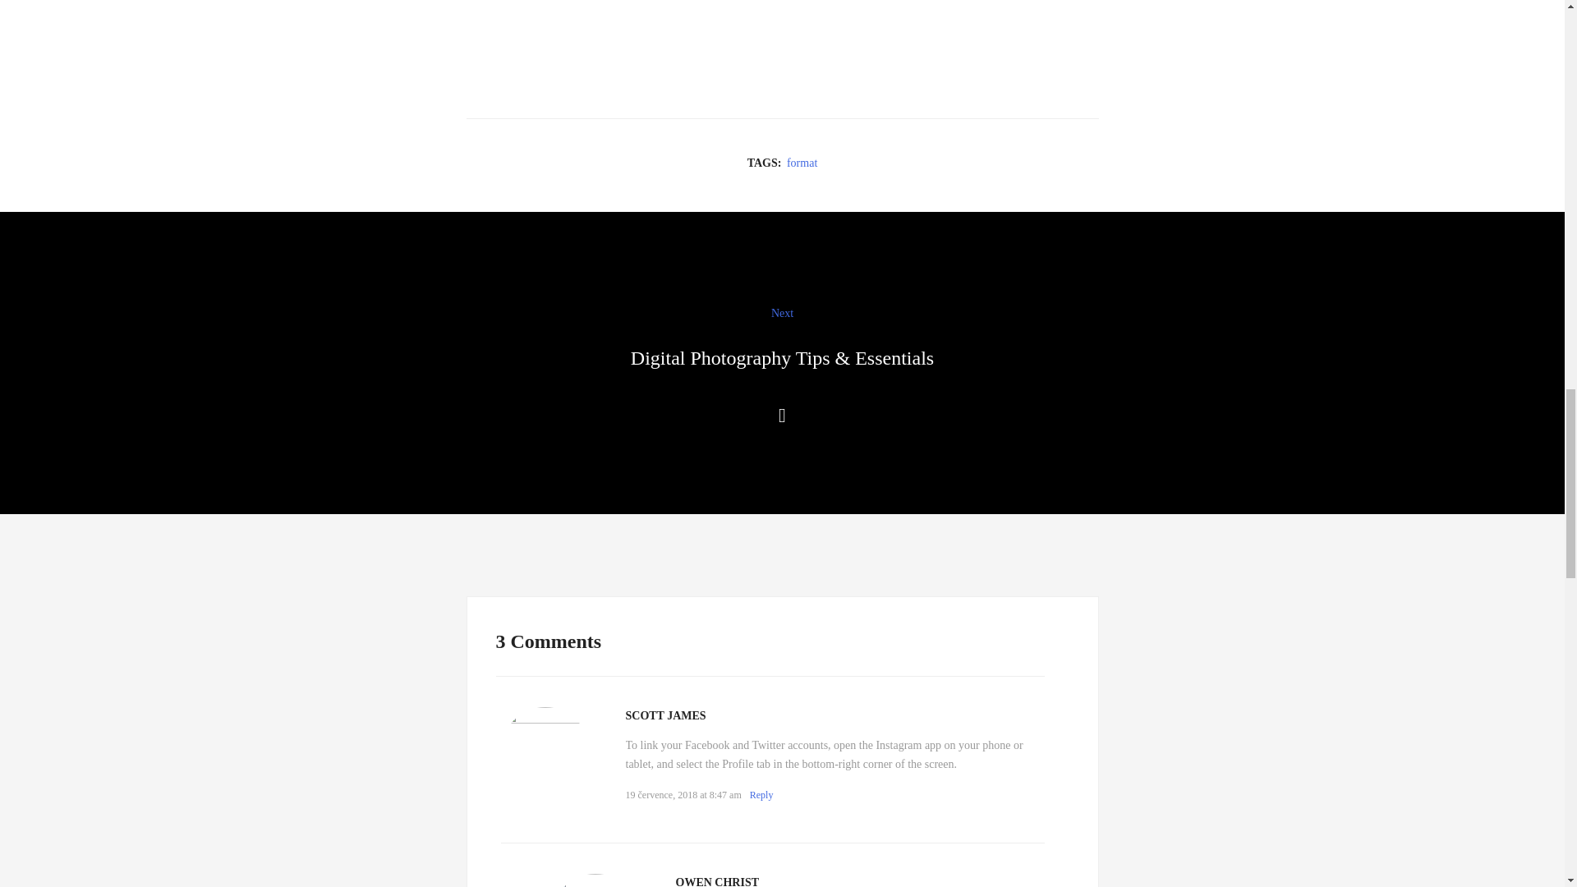  What do you see at coordinates (762, 795) in the screenshot?
I see `Reply` at bounding box center [762, 795].